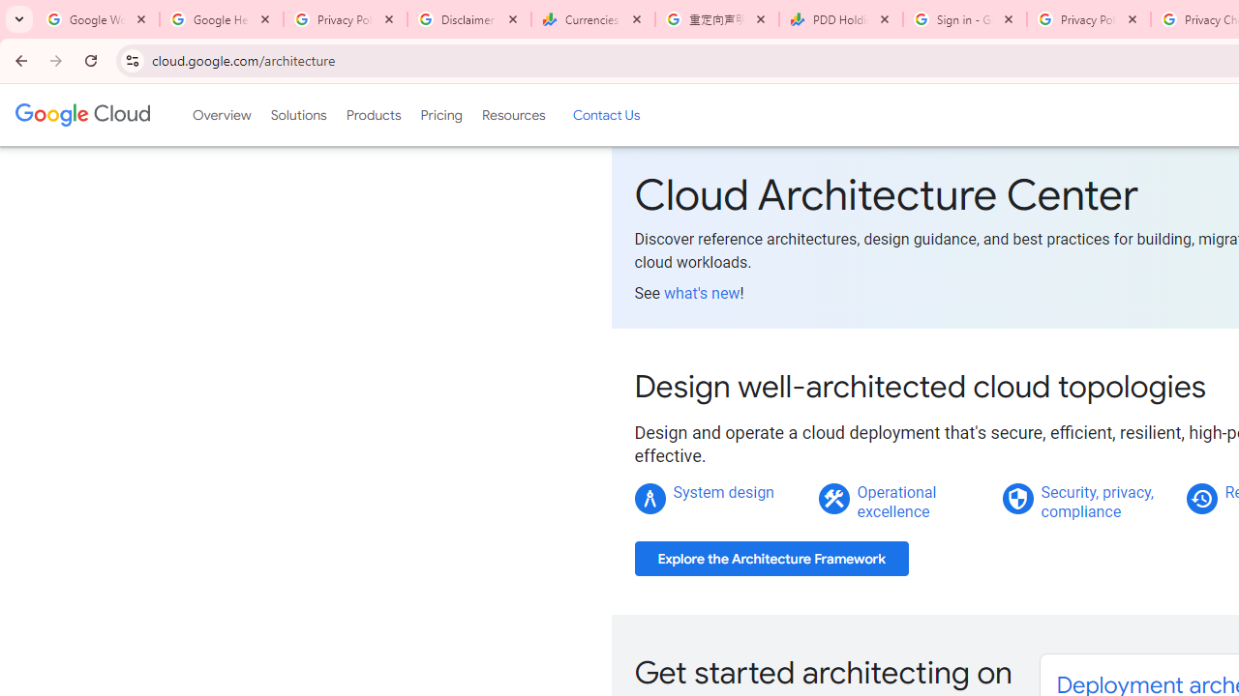 This screenshot has width=1239, height=696. What do you see at coordinates (374, 115) in the screenshot?
I see `Products` at bounding box center [374, 115].